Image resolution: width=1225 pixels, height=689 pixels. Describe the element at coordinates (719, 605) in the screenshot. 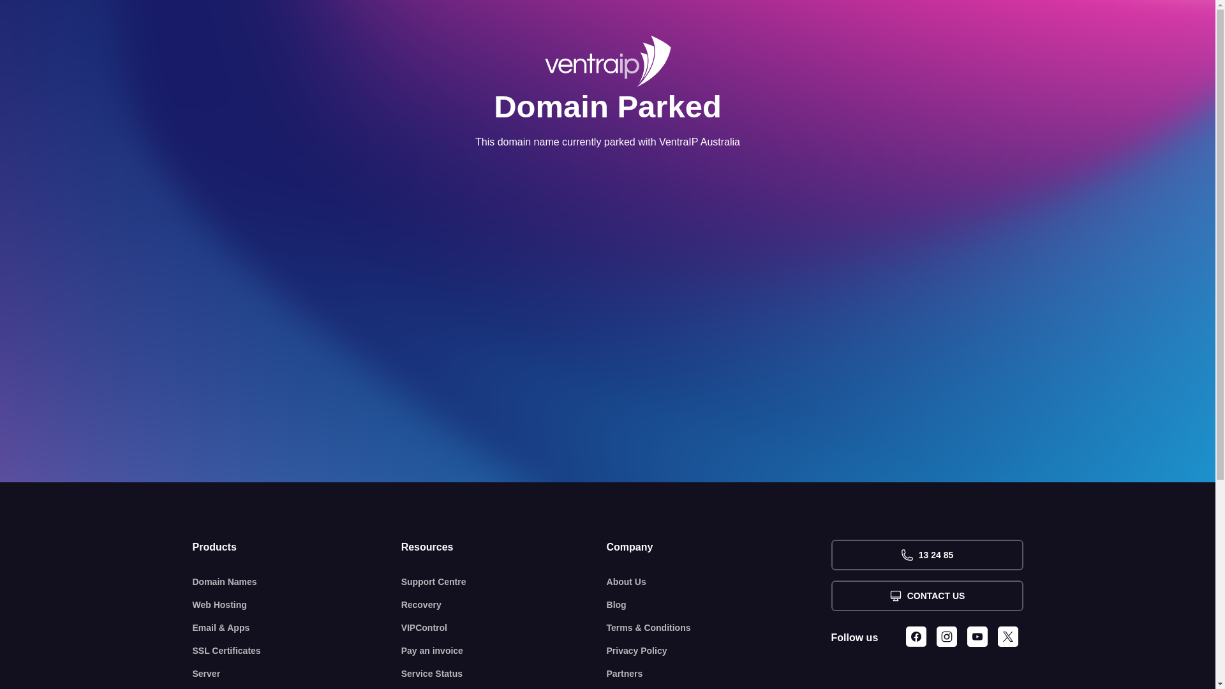

I see `Blog` at that location.